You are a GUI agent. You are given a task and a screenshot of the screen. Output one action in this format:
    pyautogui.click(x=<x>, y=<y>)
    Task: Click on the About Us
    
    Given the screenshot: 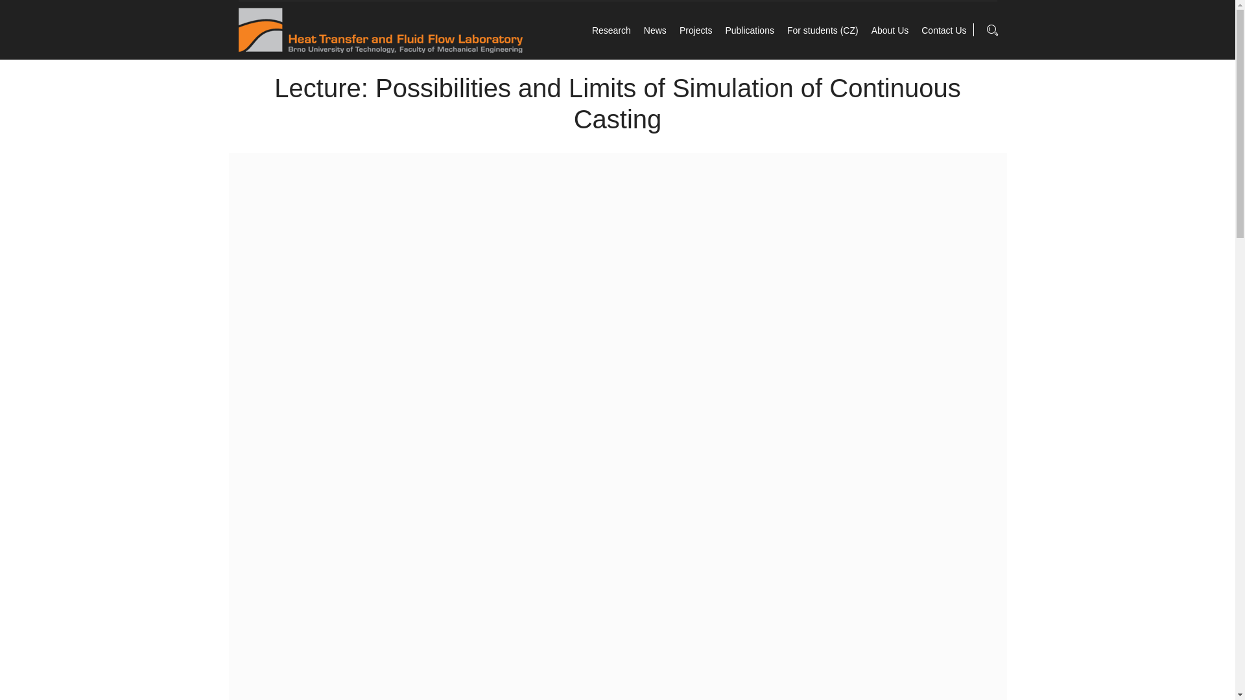 What is the action you would take?
    pyautogui.click(x=890, y=30)
    